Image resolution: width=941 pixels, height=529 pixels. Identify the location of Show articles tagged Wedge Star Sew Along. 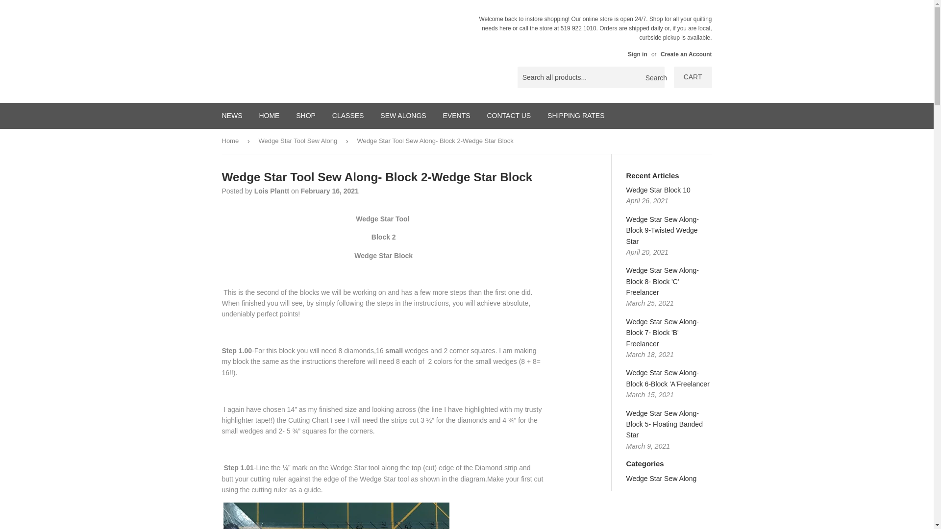
(662, 478).